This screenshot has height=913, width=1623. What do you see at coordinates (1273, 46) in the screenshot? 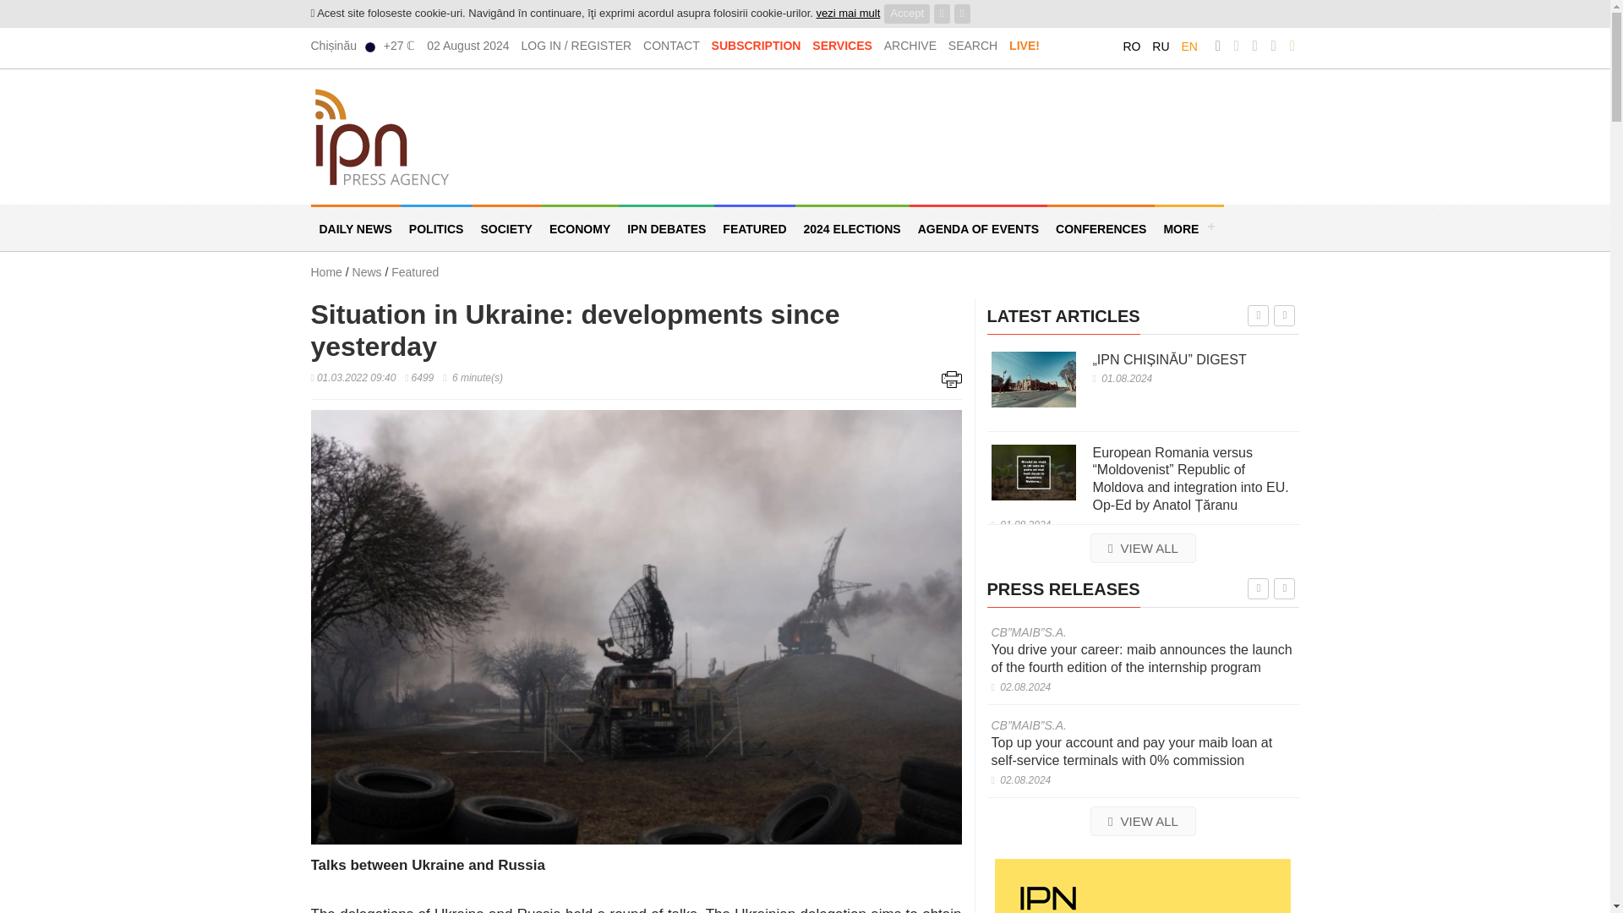
I see `youtube` at bounding box center [1273, 46].